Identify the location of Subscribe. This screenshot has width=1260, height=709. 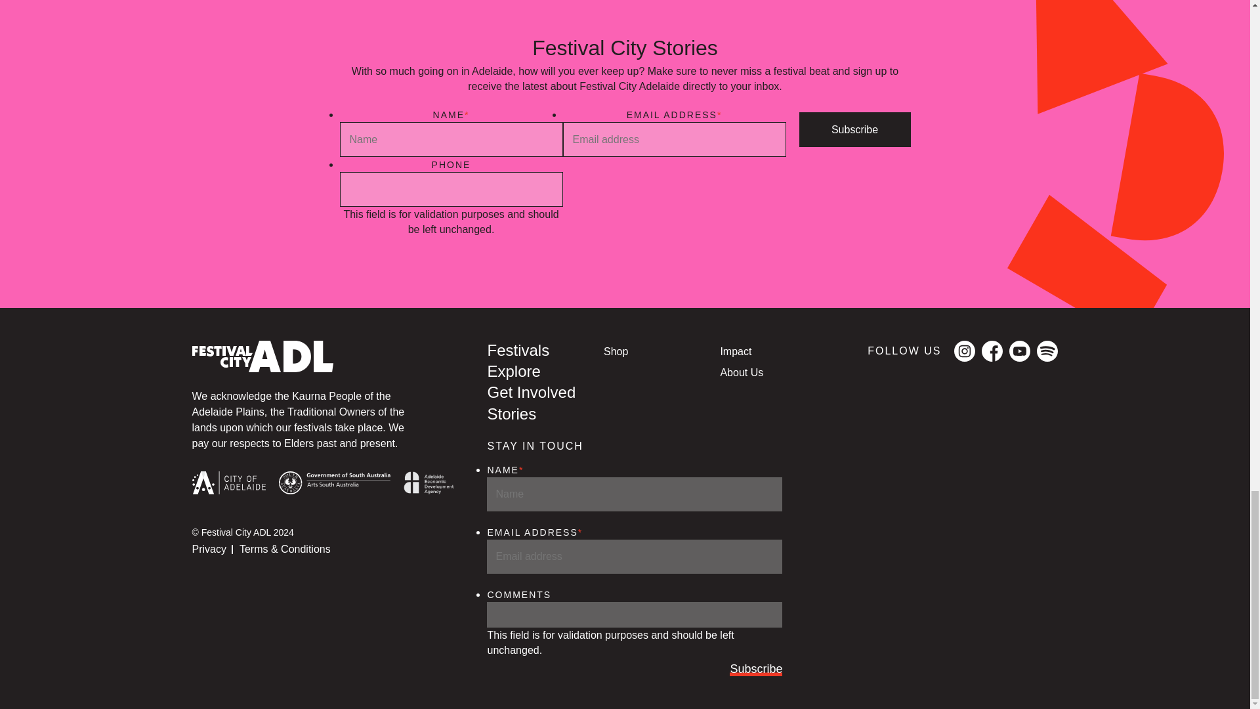
(854, 129).